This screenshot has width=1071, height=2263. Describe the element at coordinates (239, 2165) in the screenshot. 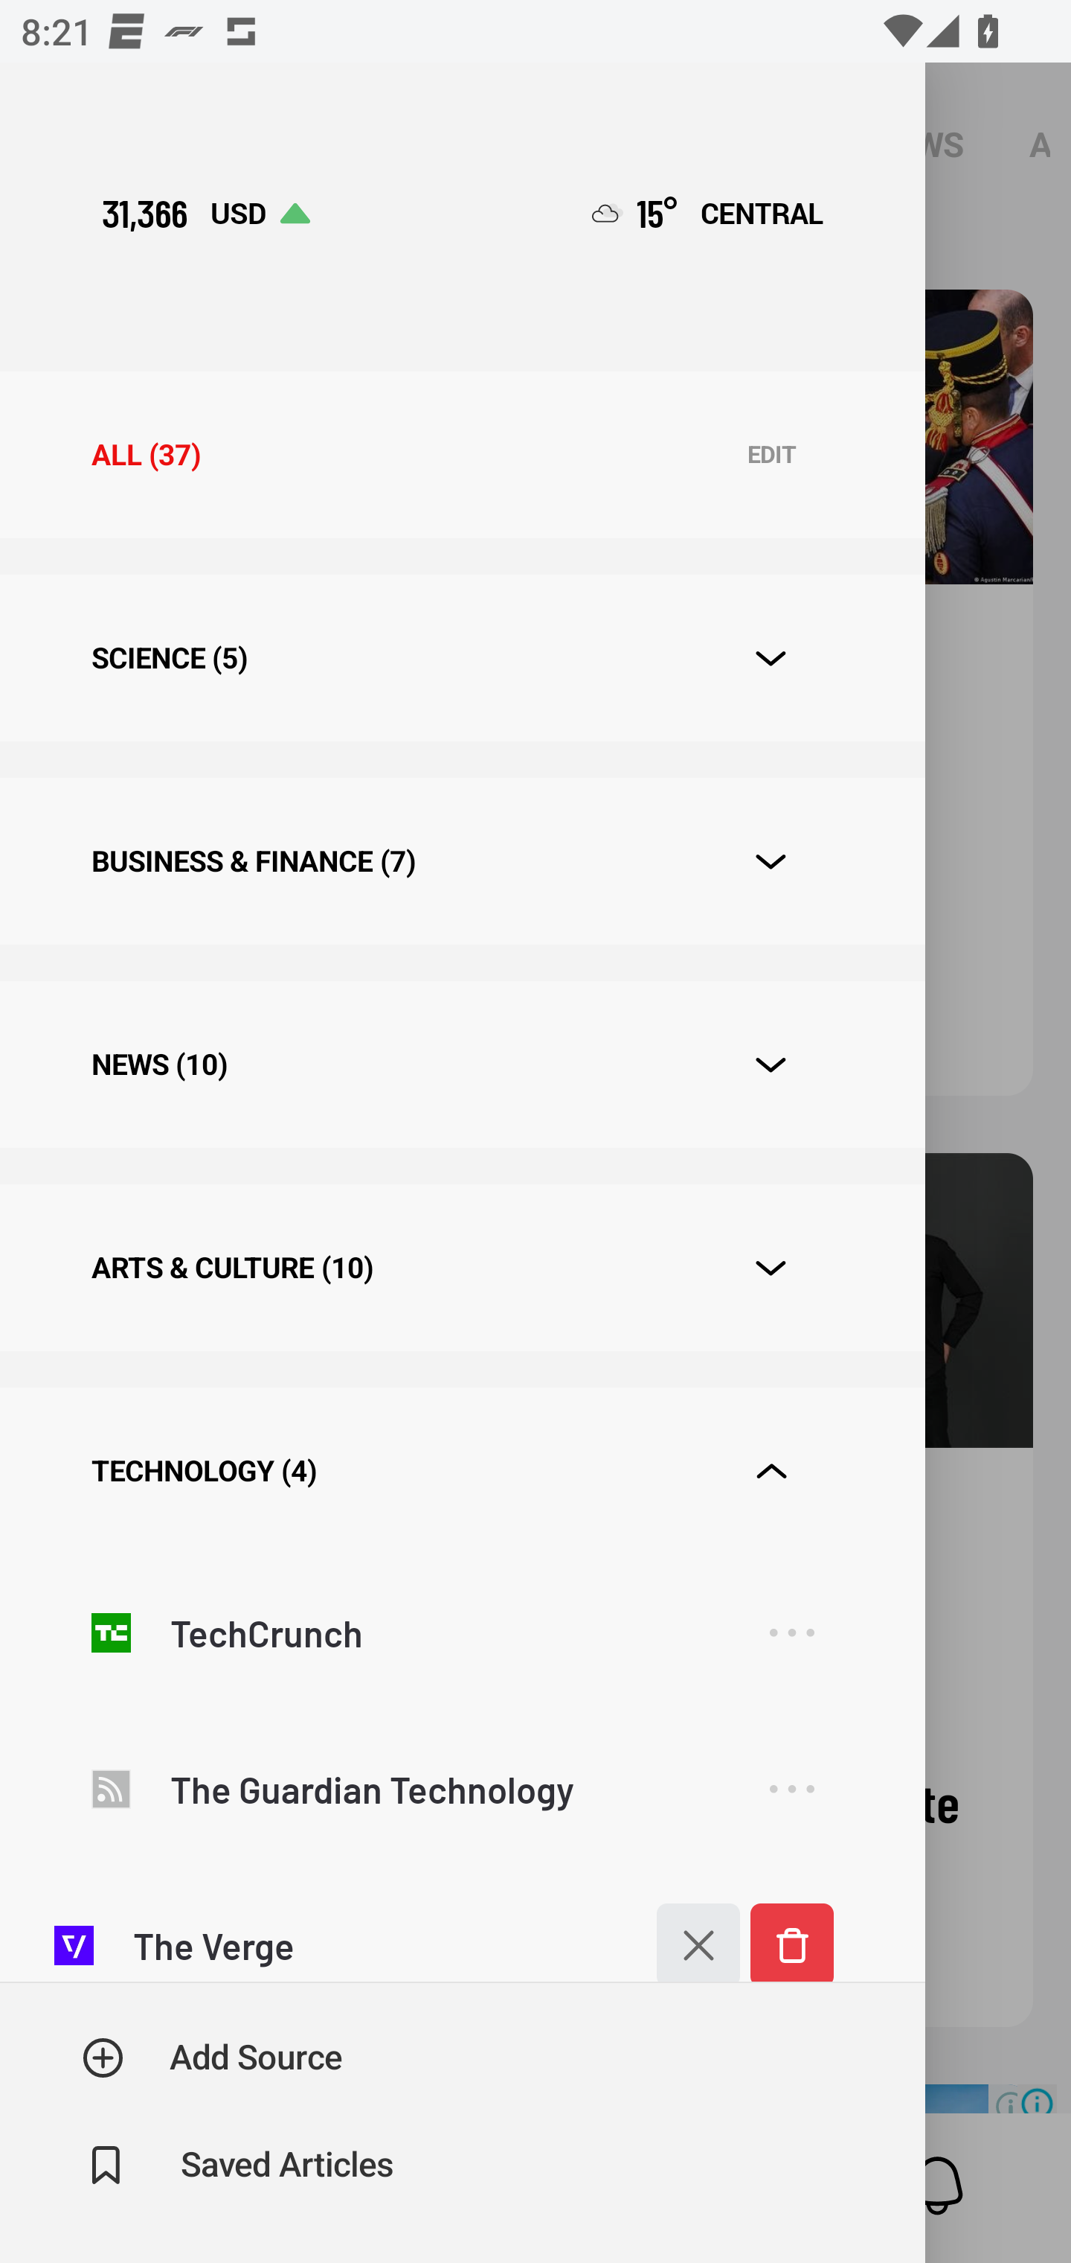

I see `Open Saved News  Saved Articles` at that location.